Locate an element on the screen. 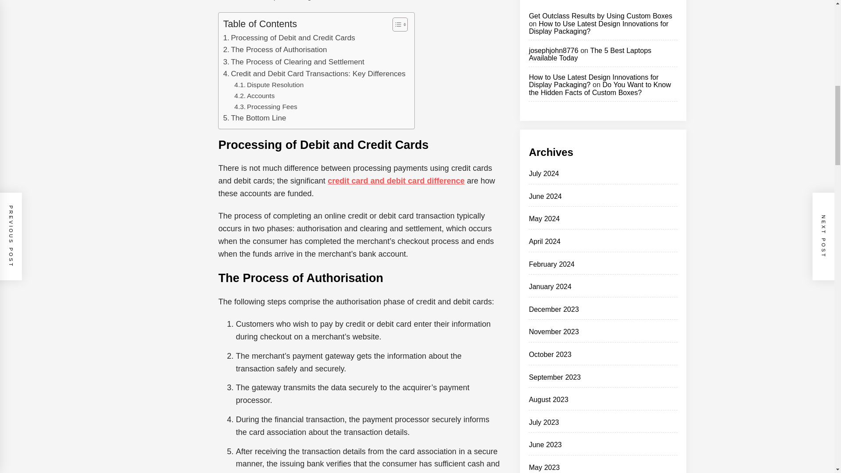  Dispute Resolution is located at coordinates (269, 85).